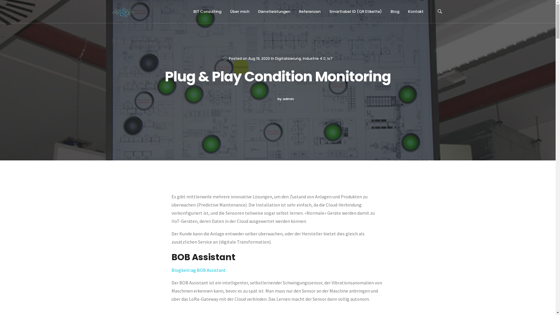 The height and width of the screenshot is (315, 560). I want to click on Blog, so click(395, 12).